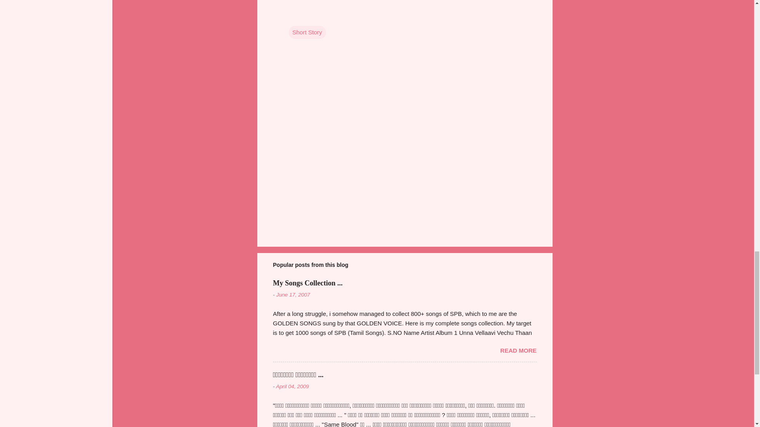 This screenshot has height=427, width=760. What do you see at coordinates (294, 16) in the screenshot?
I see `Email Post` at bounding box center [294, 16].